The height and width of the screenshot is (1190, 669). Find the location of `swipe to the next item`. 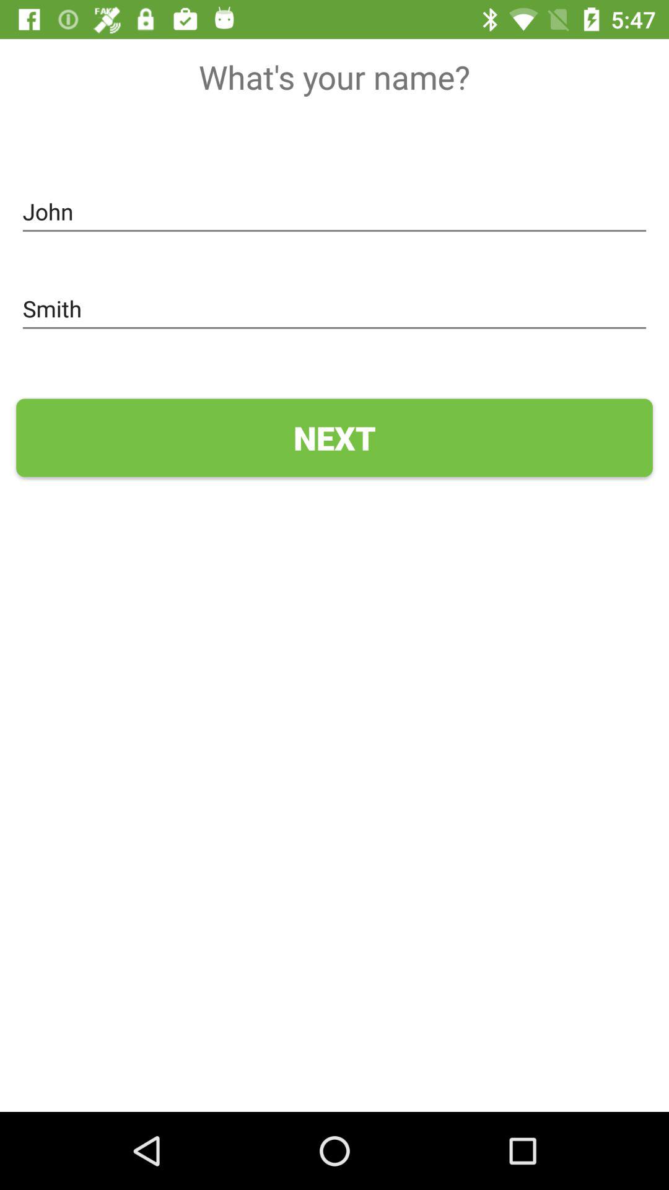

swipe to the next item is located at coordinates (334, 438).